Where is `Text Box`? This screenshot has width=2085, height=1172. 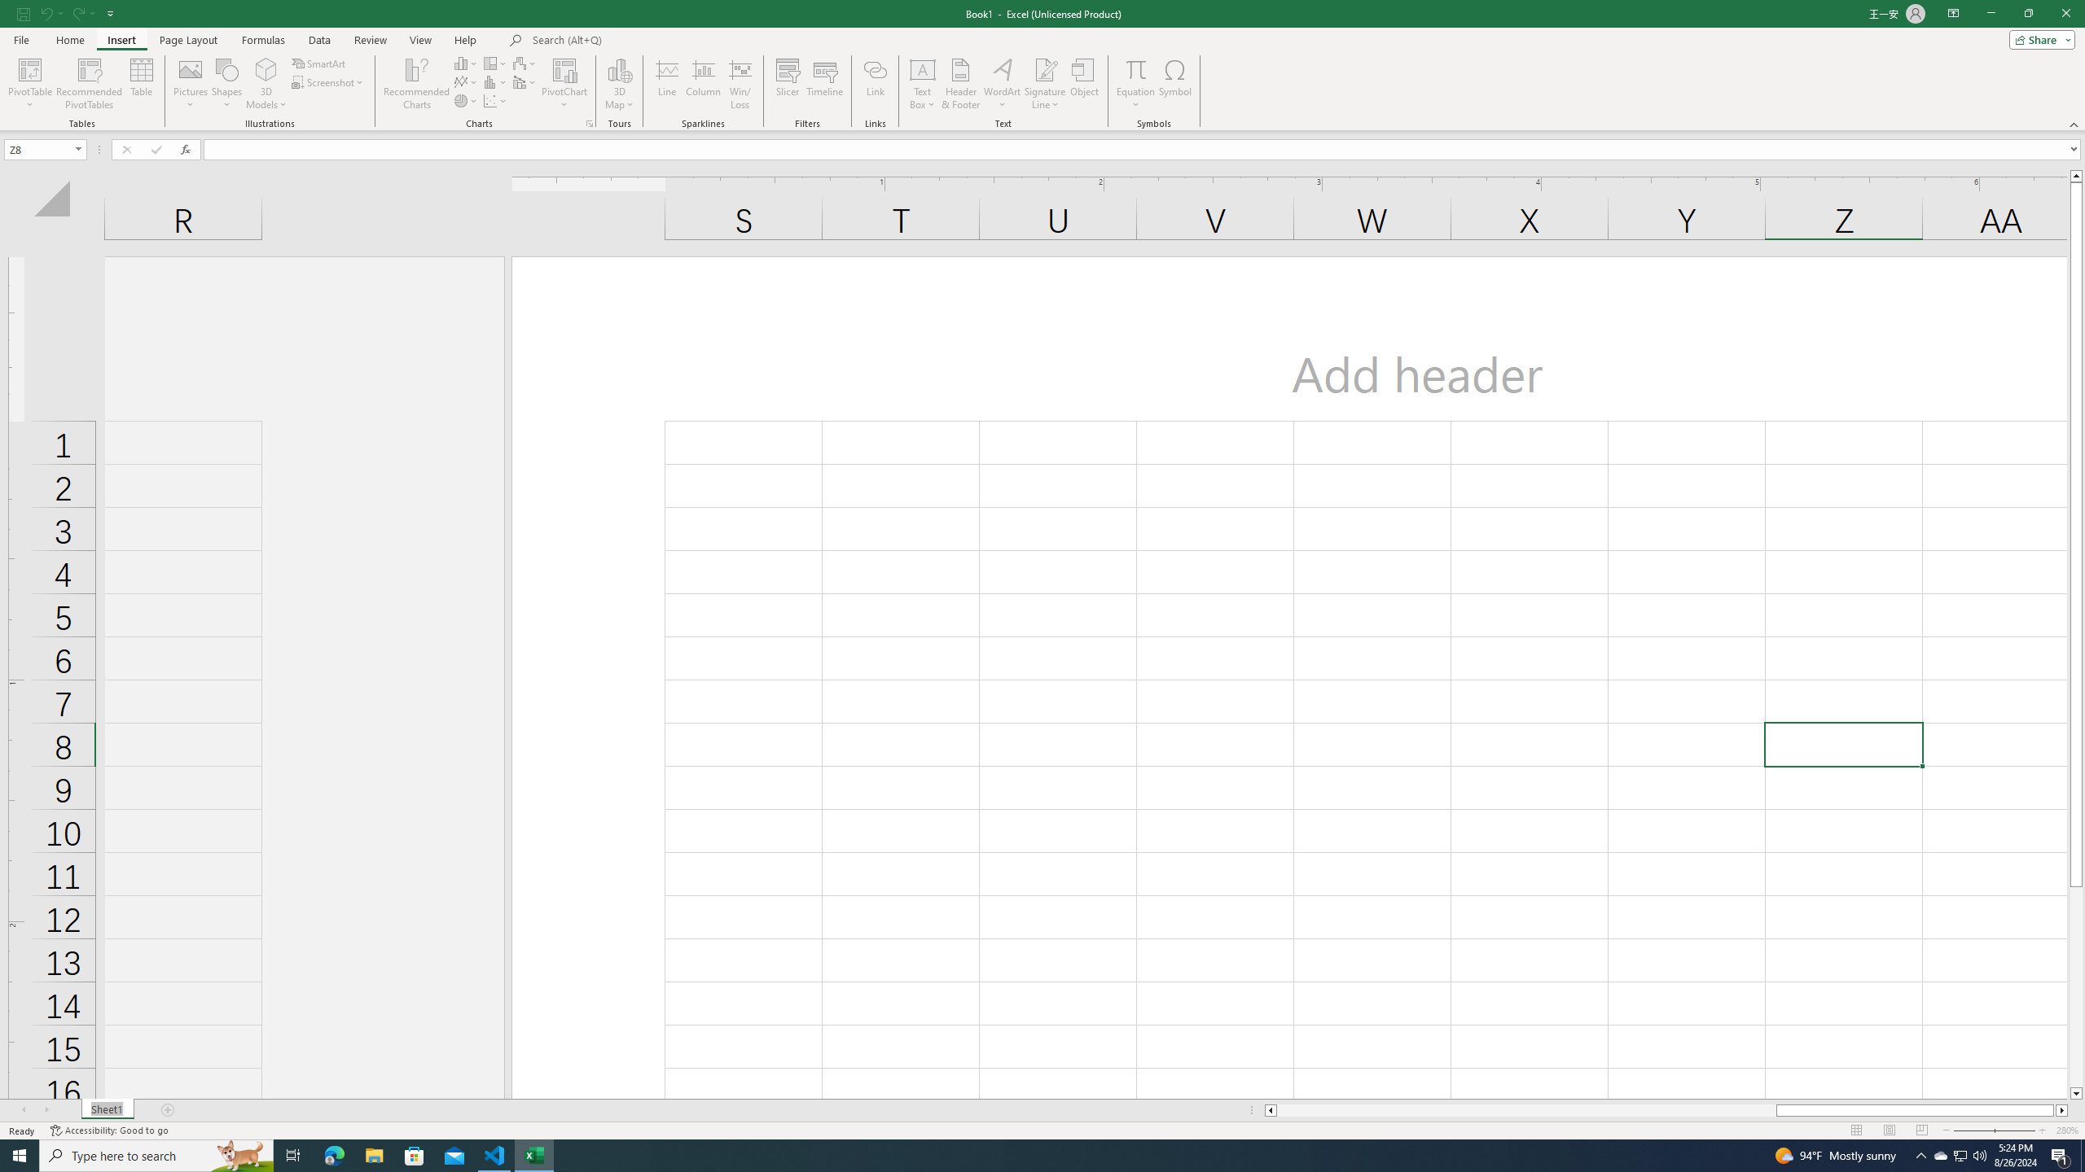
Text Box is located at coordinates (922, 84).